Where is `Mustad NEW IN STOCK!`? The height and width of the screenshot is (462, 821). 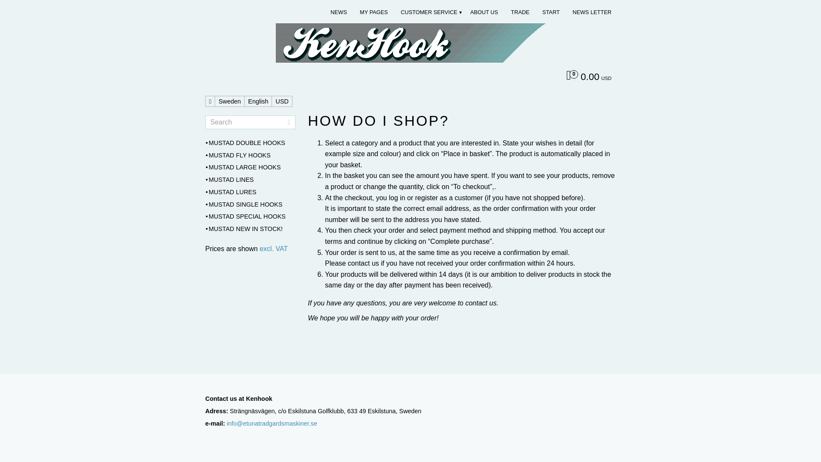
Mustad NEW IN STOCK! is located at coordinates (251, 229).